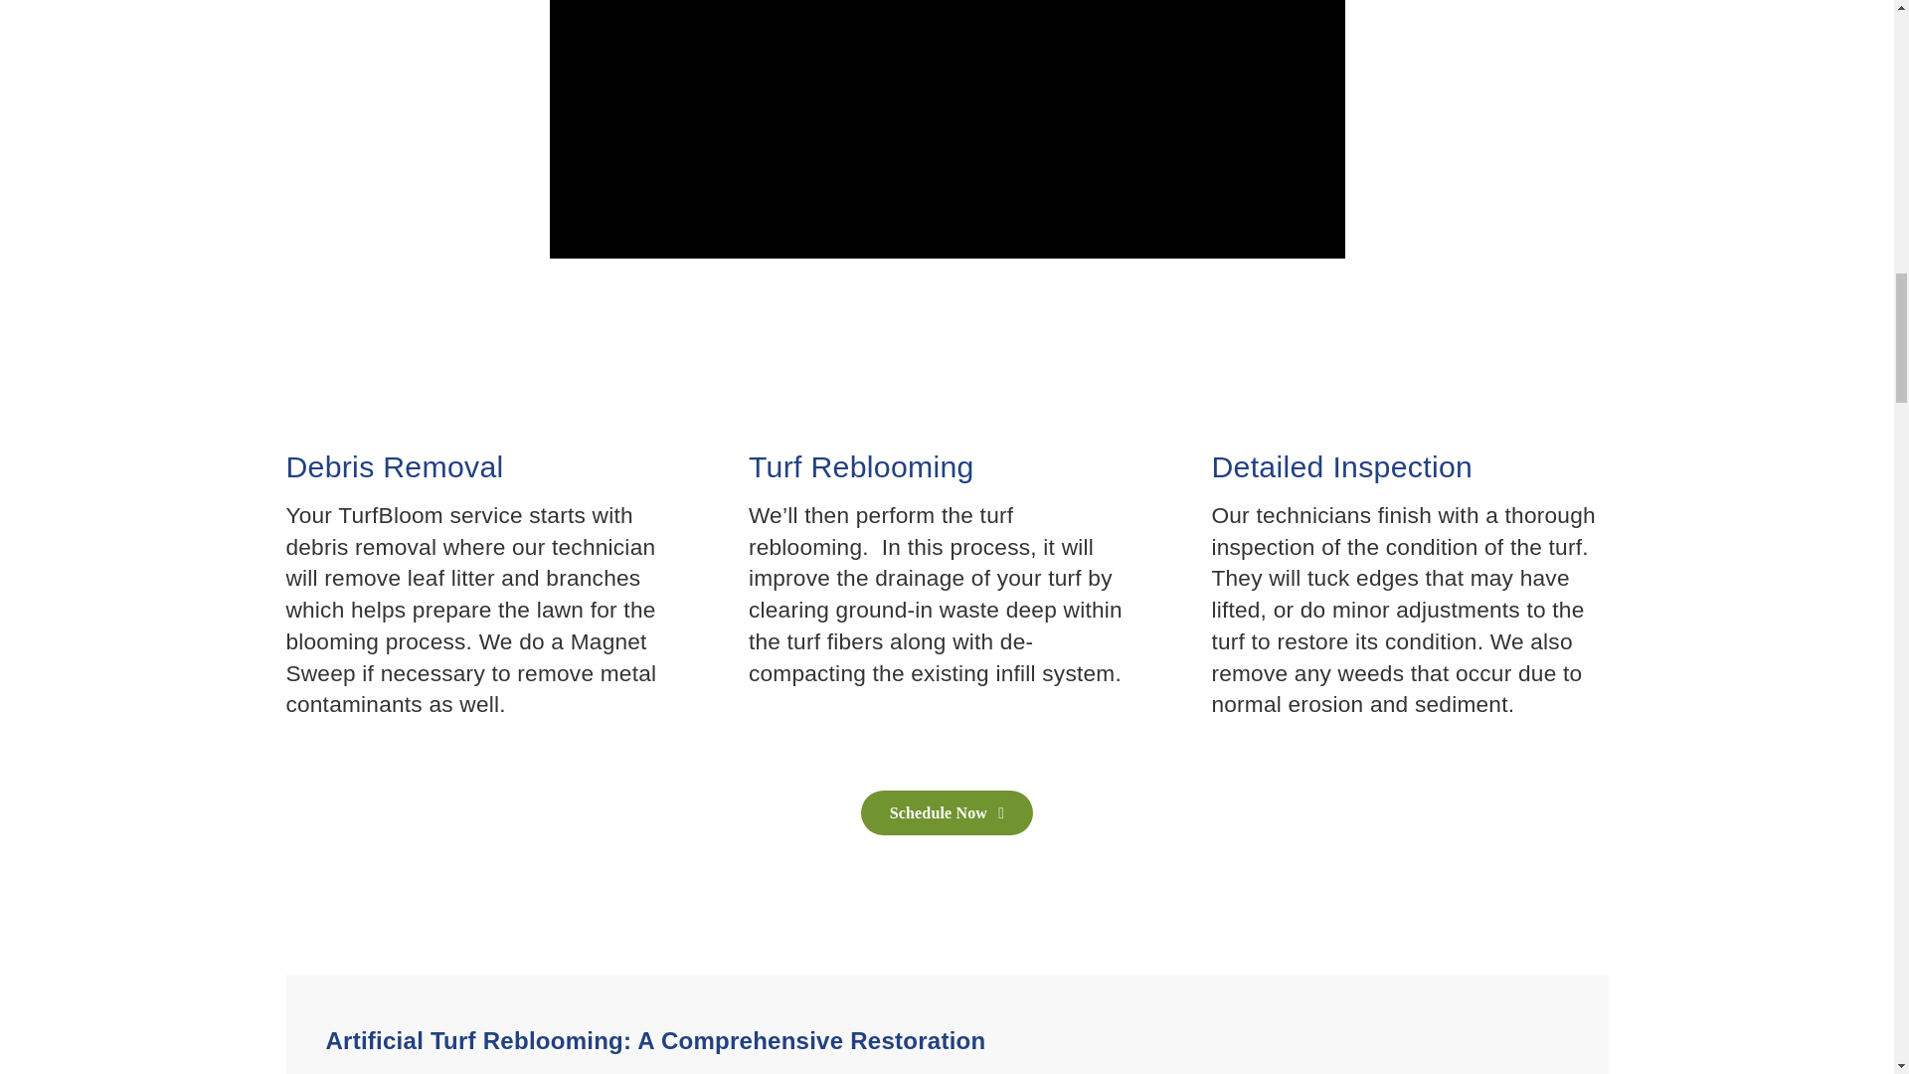 This screenshot has height=1074, width=1909. Describe the element at coordinates (947, 129) in the screenshot. I see `YouTube video player 1` at that location.